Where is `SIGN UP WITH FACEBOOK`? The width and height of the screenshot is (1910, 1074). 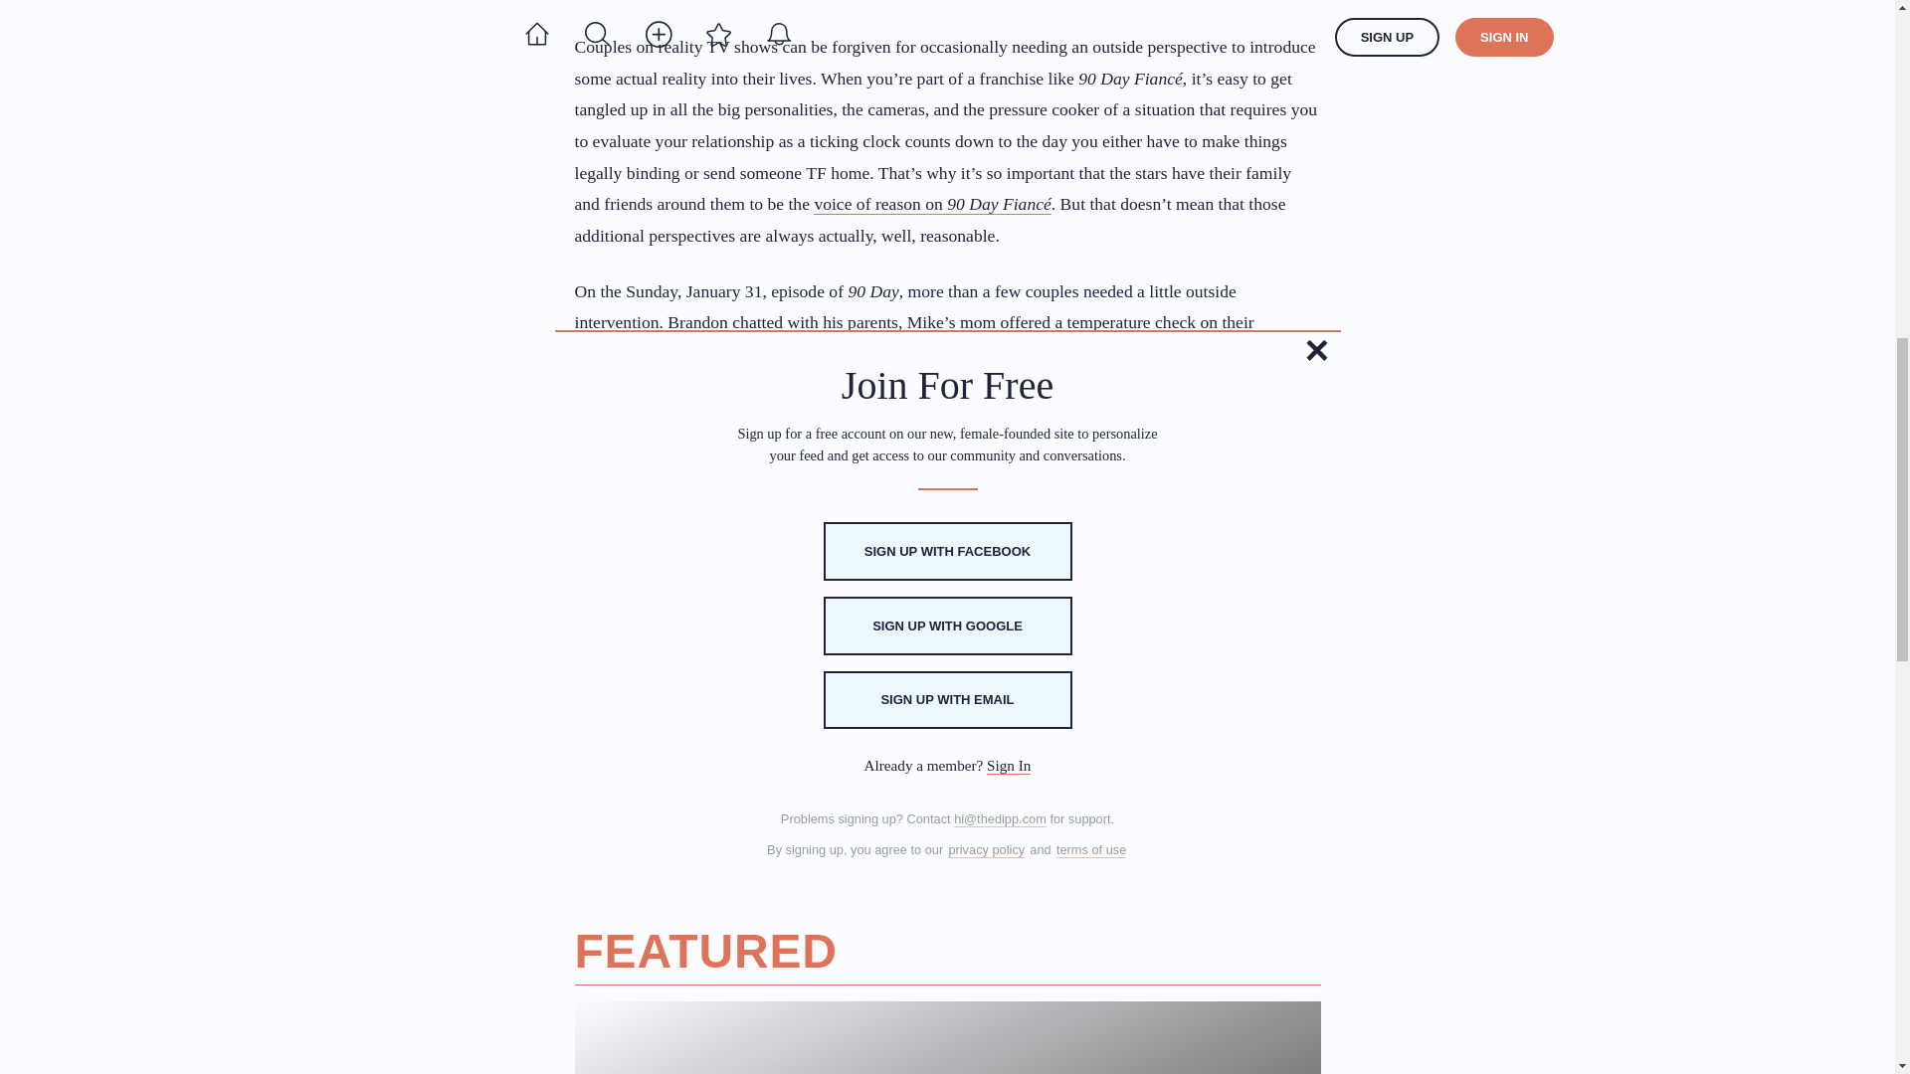
SIGN UP WITH FACEBOOK is located at coordinates (947, 551).